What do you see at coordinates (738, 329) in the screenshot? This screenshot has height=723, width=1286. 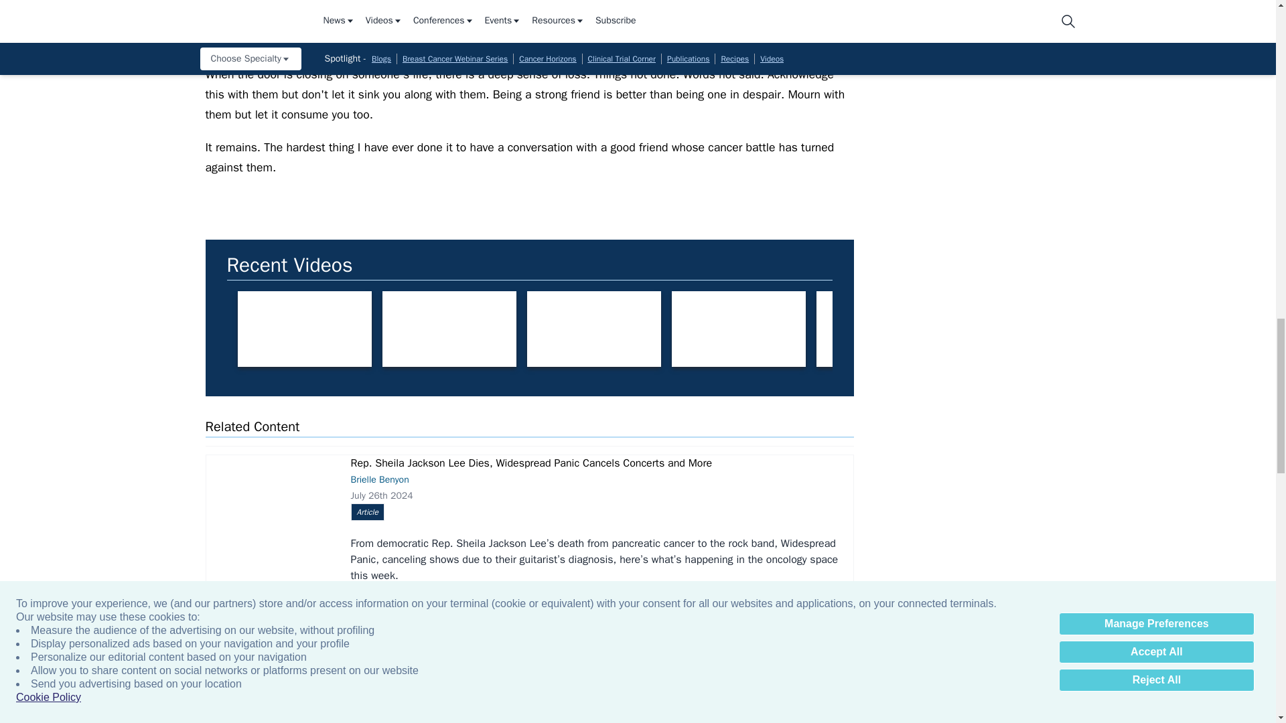 I see `Speaking Out` at bounding box center [738, 329].